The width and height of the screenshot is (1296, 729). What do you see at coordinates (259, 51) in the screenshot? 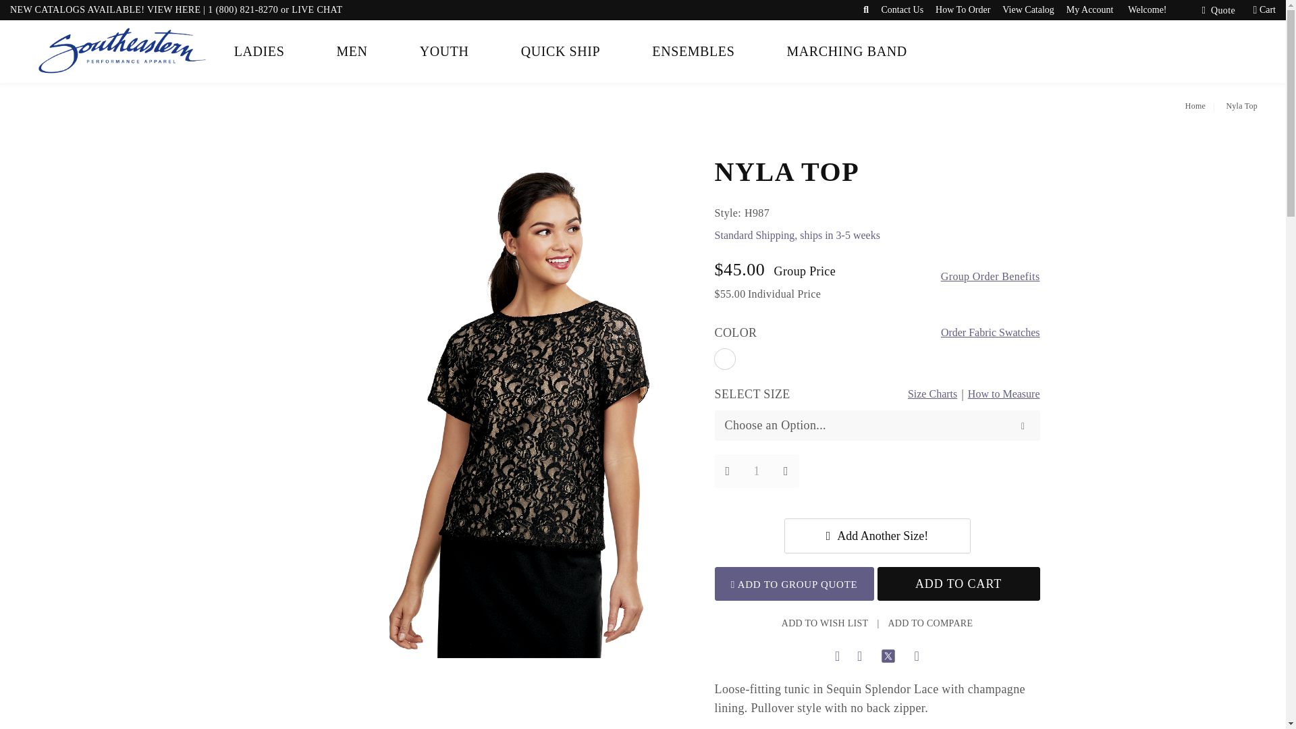
I see `LADIES` at bounding box center [259, 51].